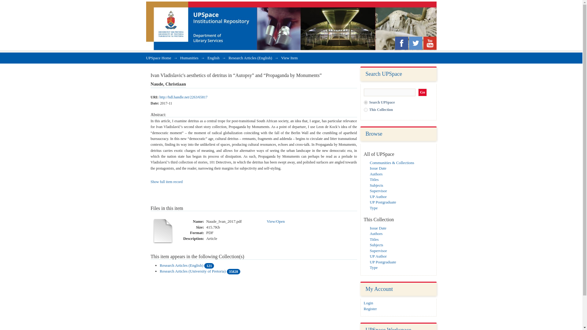 This screenshot has height=330, width=587. Describe the element at coordinates (378, 251) in the screenshot. I see `Supervisor` at that location.